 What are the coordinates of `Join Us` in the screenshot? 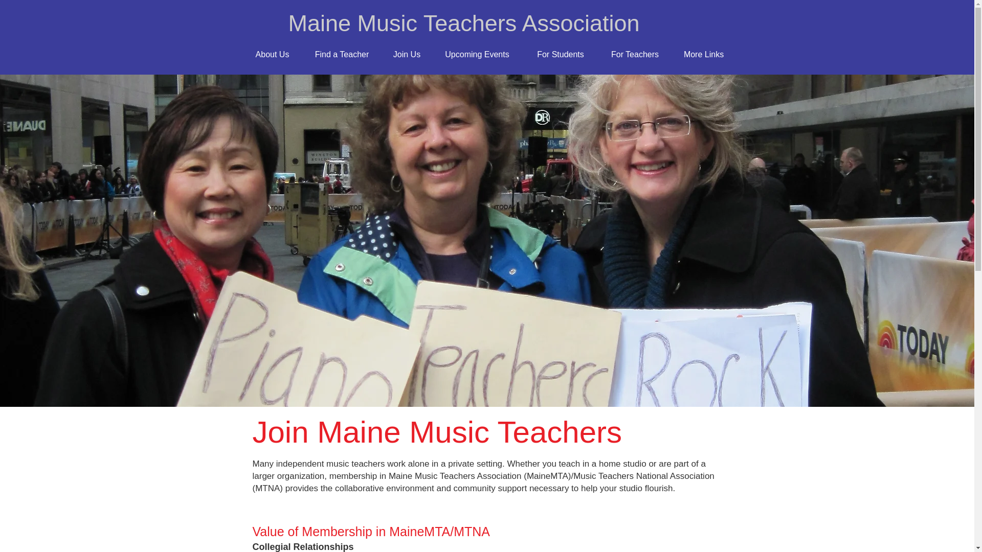 It's located at (407, 54).